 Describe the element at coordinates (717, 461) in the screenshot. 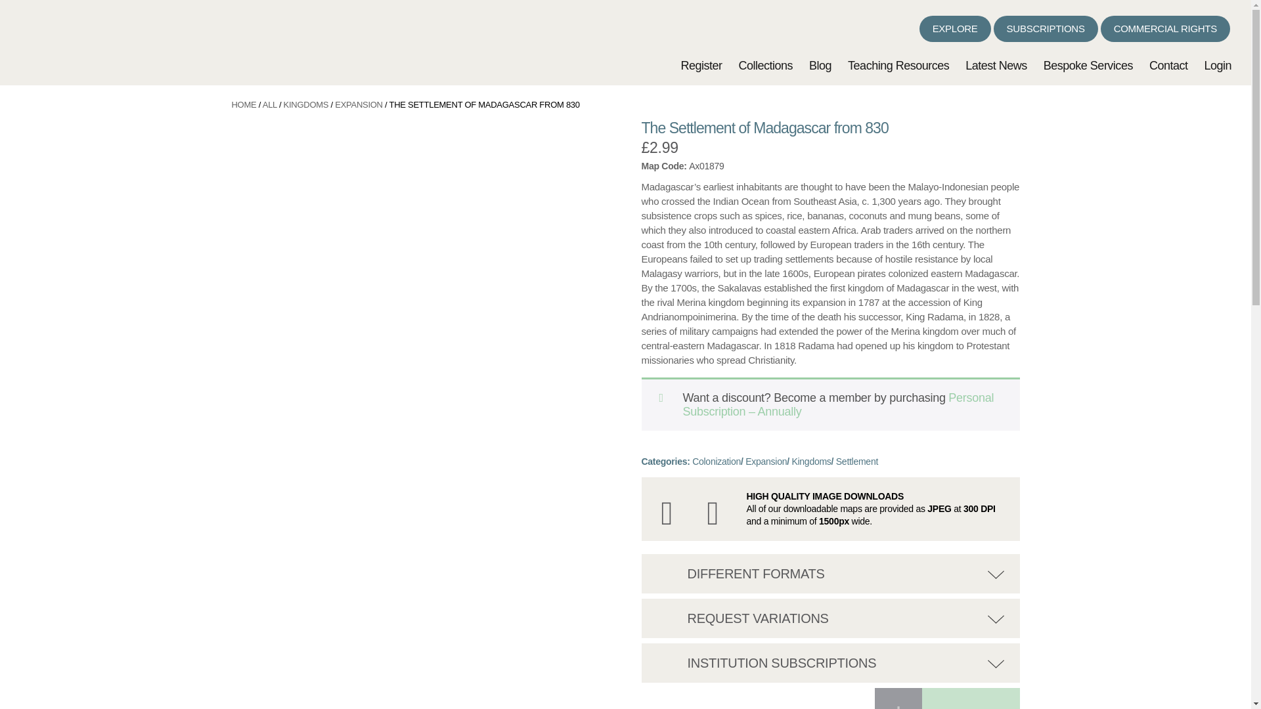

I see `Colonization` at that location.